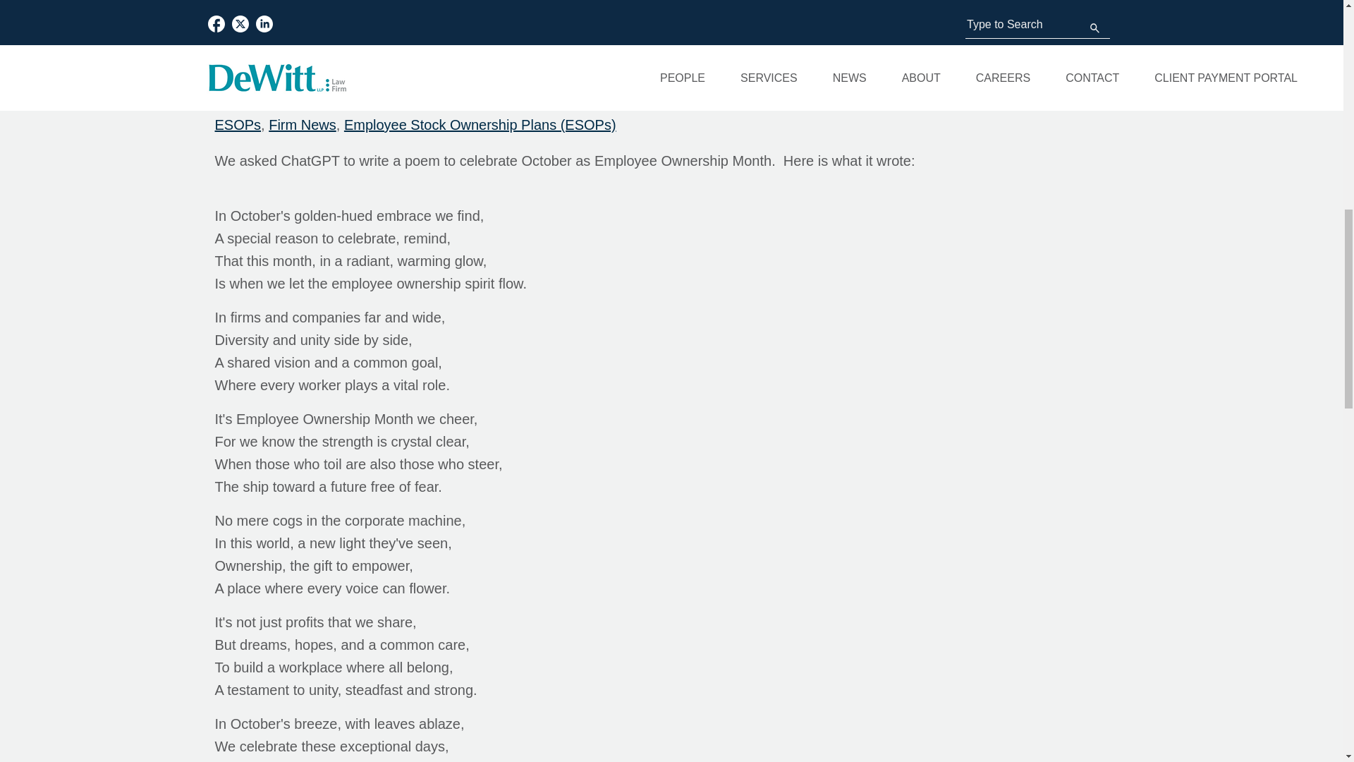 This screenshot has width=1354, height=762. I want to click on Firm News, so click(302, 124).